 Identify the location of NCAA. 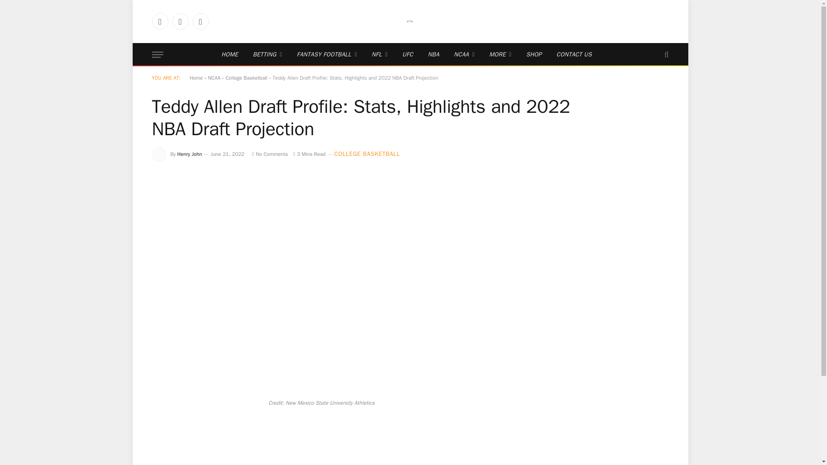
(464, 54).